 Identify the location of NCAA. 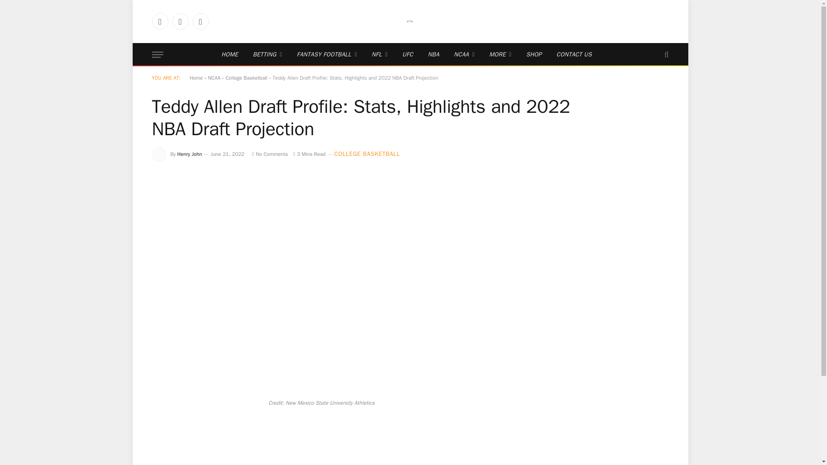
(464, 54).